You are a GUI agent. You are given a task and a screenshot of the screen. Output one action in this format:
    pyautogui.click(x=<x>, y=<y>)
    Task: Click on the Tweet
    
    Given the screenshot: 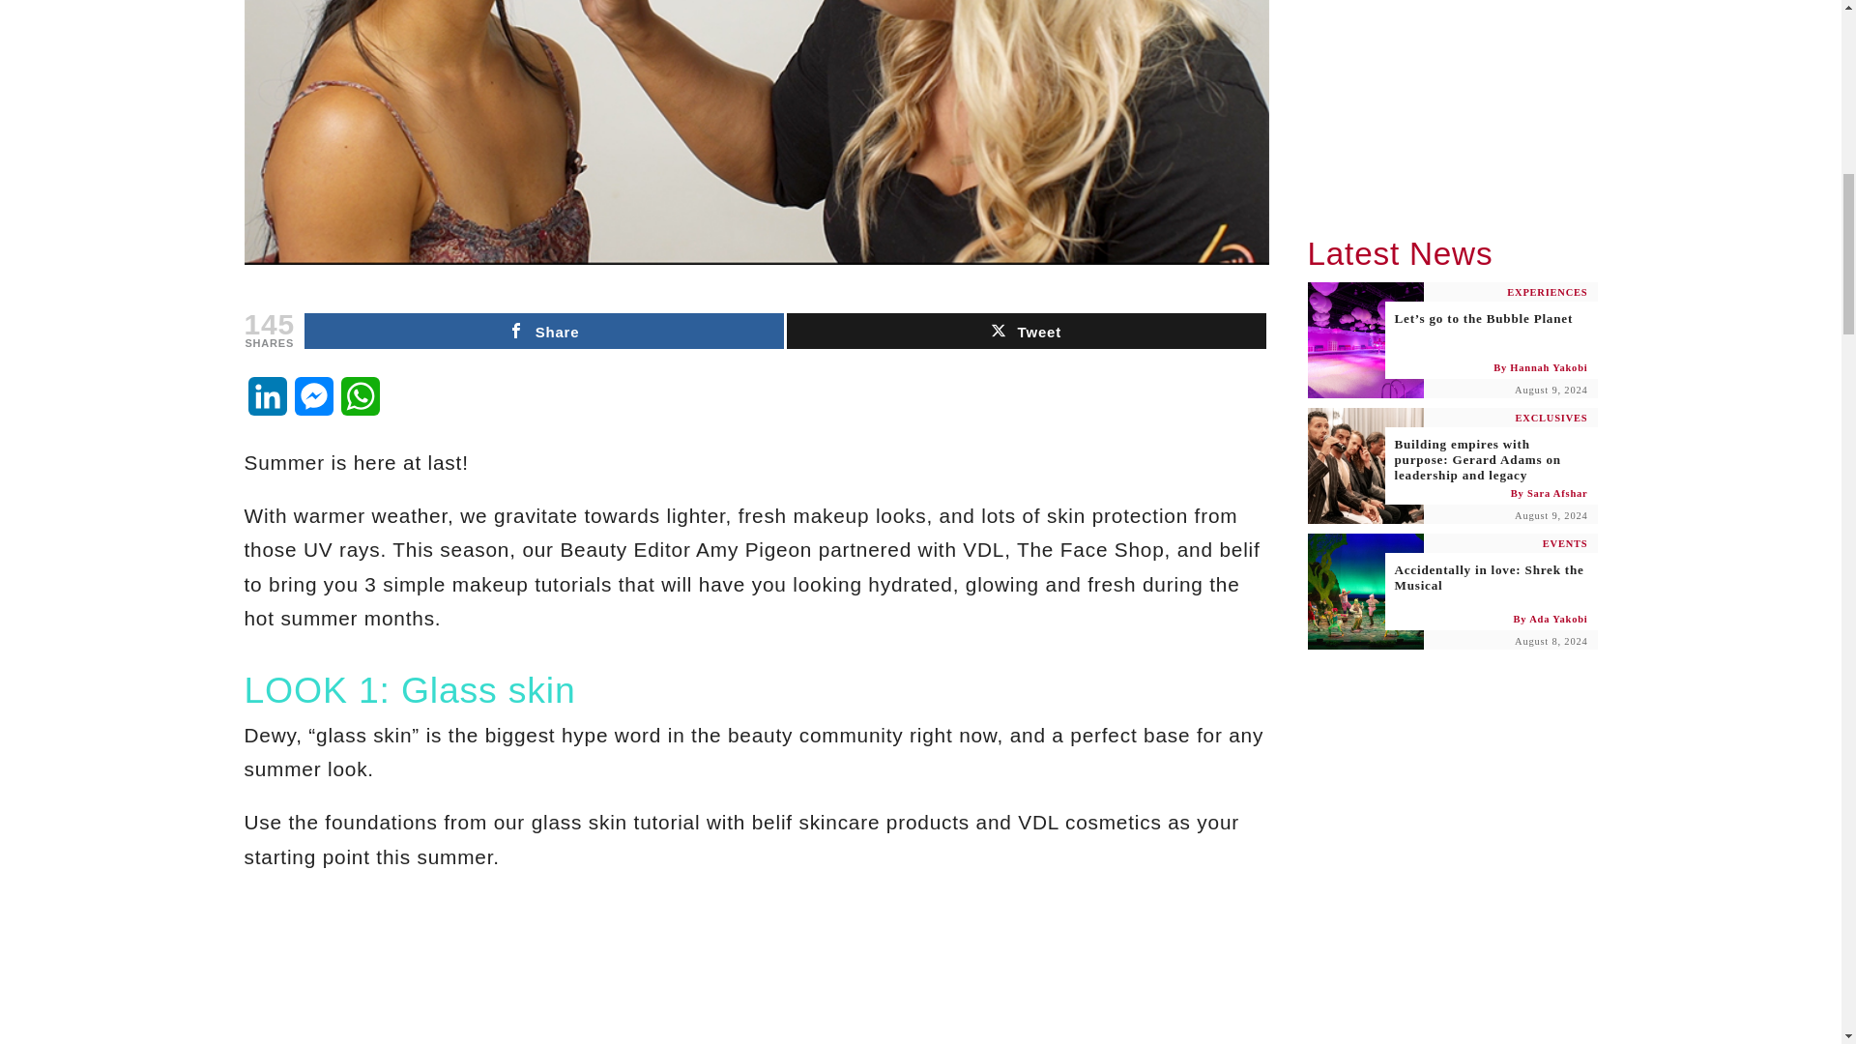 What is the action you would take?
    pyautogui.click(x=1027, y=331)
    